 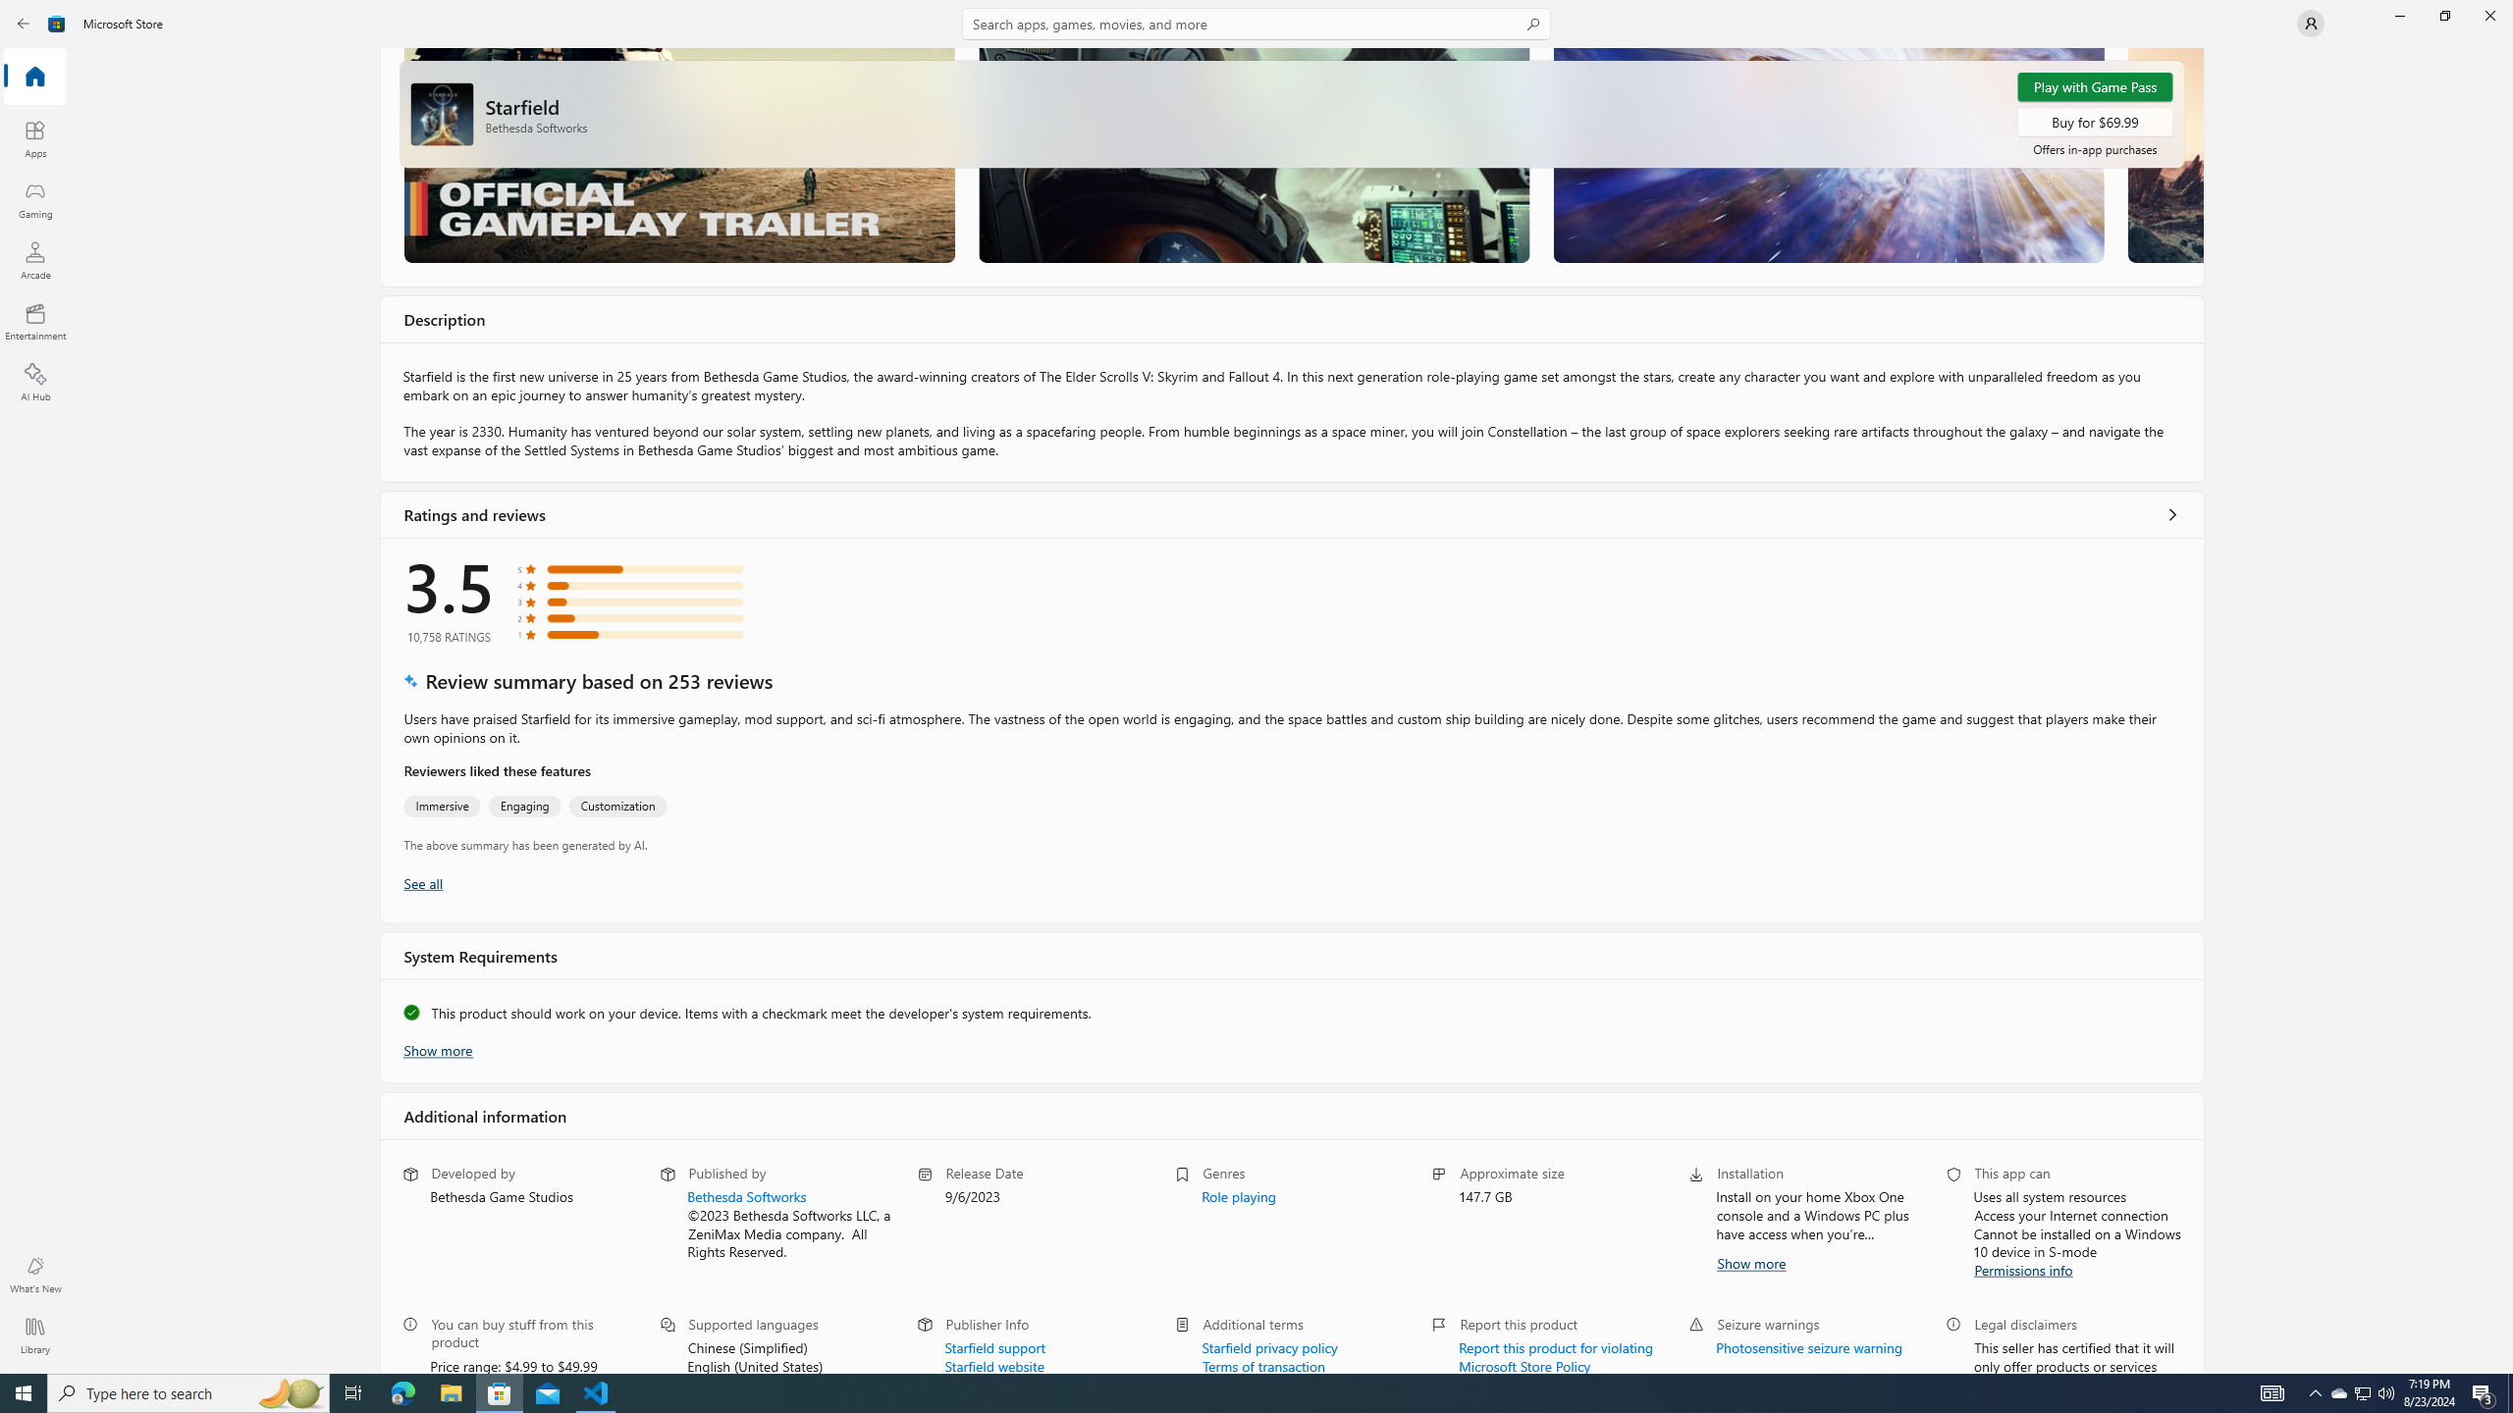 I want to click on Screenshot 4, so click(x=2165, y=154).